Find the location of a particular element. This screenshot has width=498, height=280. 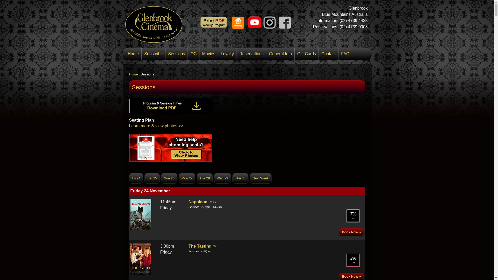

Fri 24 is located at coordinates (136, 178).